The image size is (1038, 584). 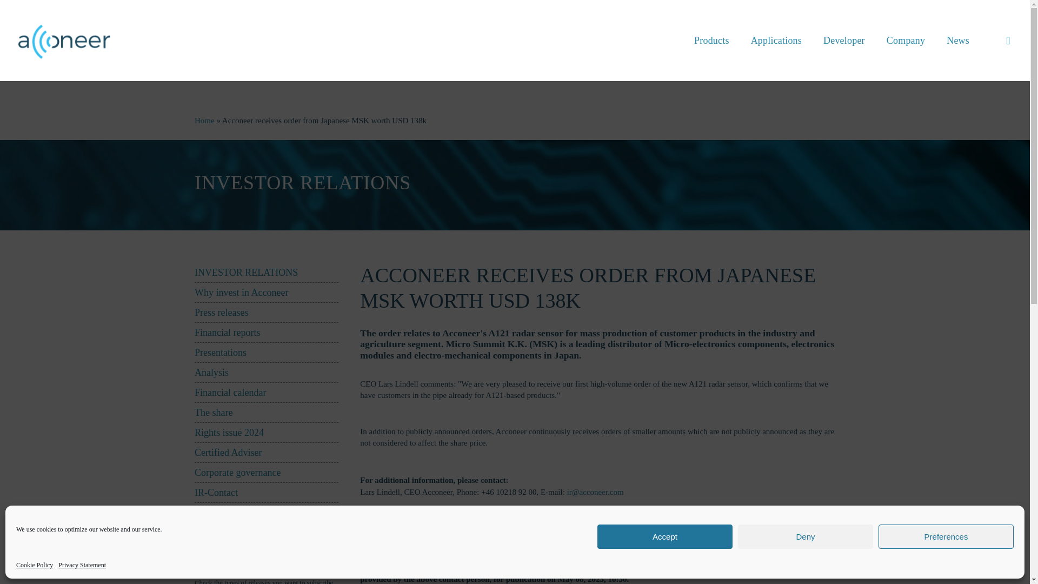 What do you see at coordinates (806, 536) in the screenshot?
I see `Deny` at bounding box center [806, 536].